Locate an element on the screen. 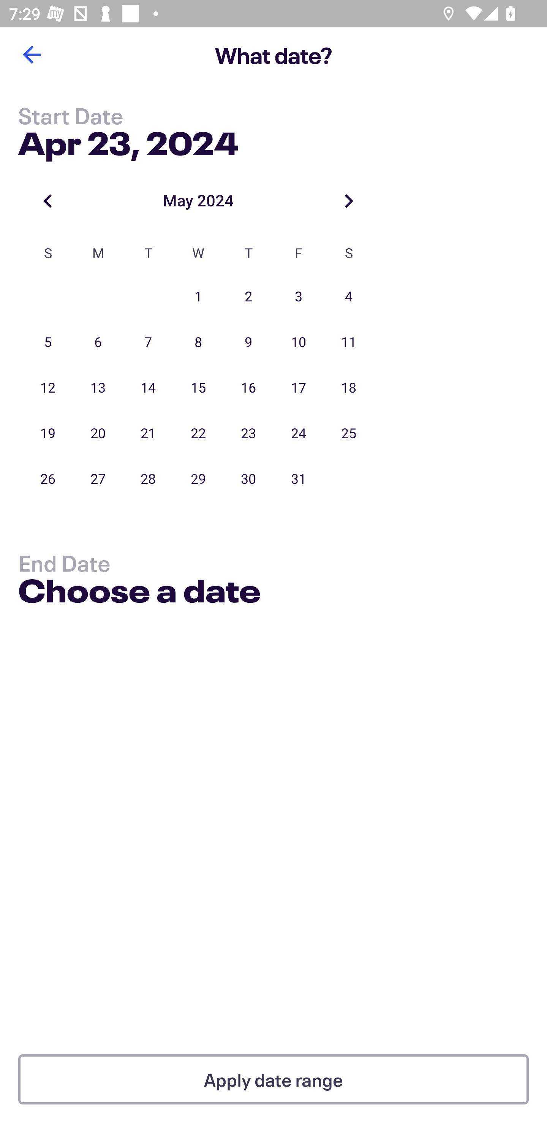 The height and width of the screenshot is (1125, 547). Previous month is located at coordinates (48, 201).